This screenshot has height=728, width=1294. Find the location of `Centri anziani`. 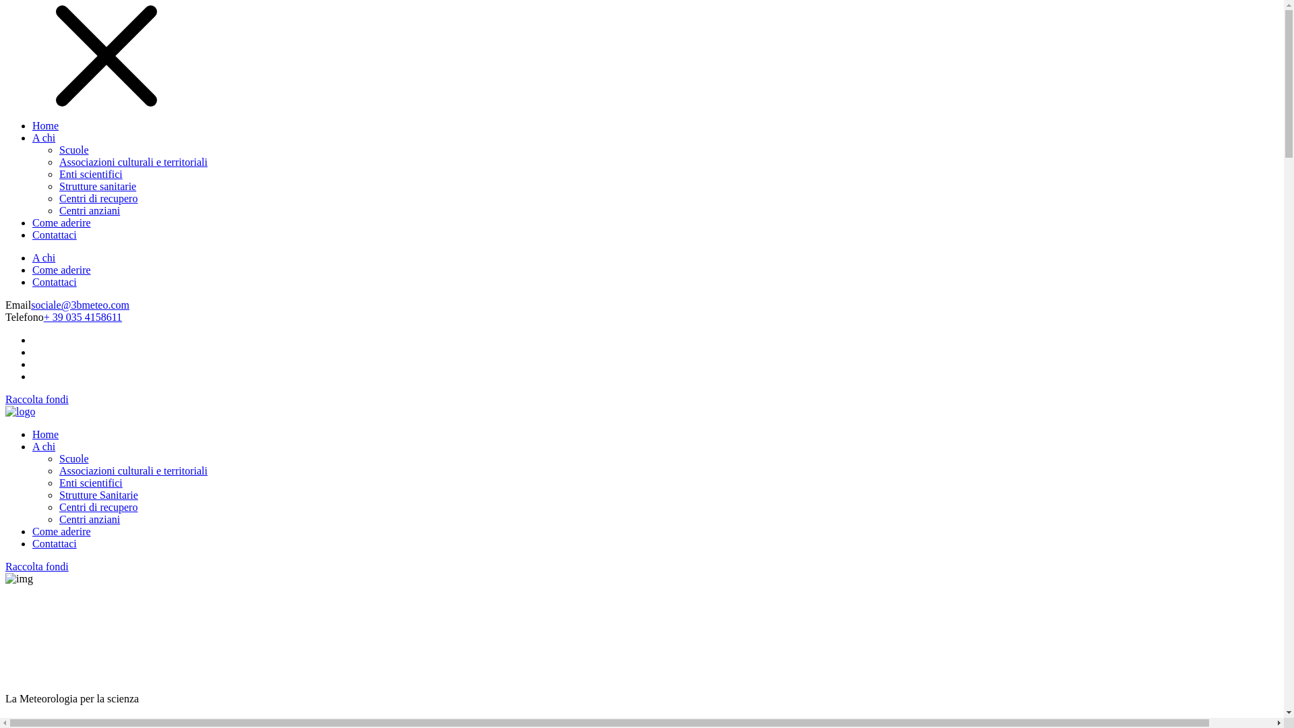

Centri anziani is located at coordinates (90, 210).